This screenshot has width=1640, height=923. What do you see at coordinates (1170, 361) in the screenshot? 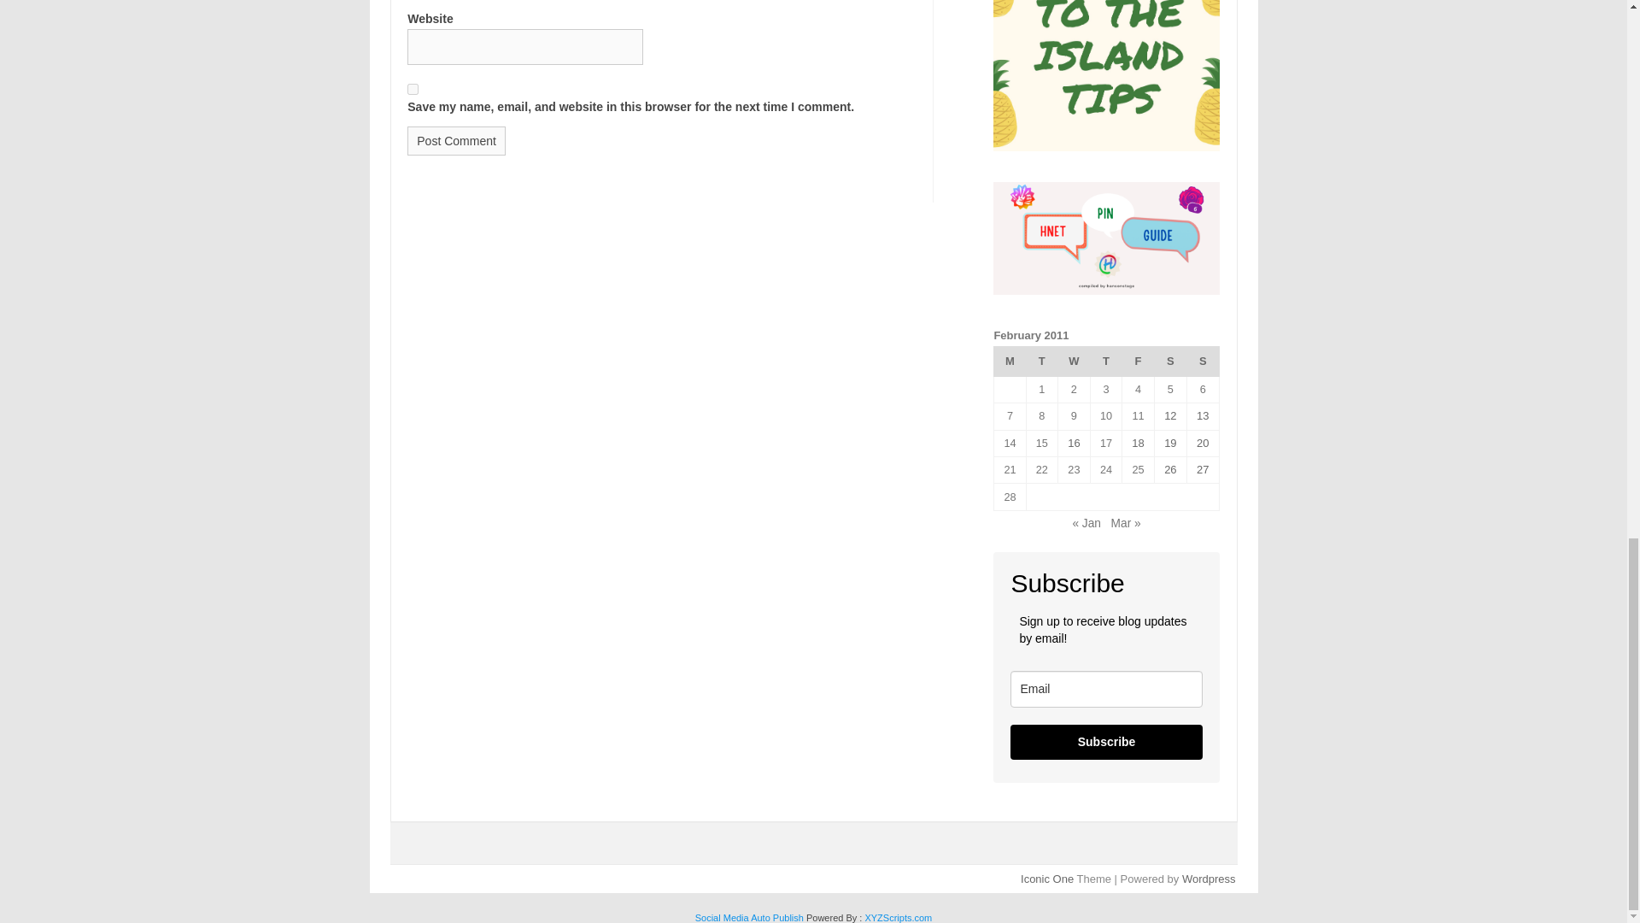
I see `Saturday` at bounding box center [1170, 361].